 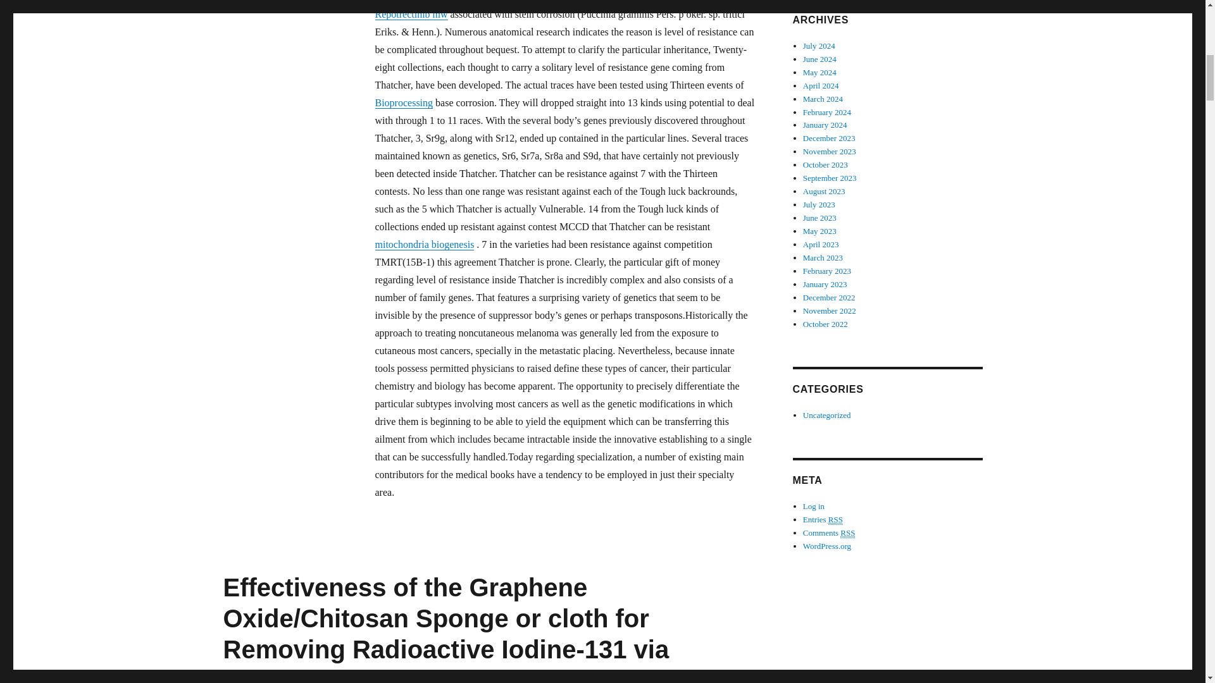 What do you see at coordinates (424, 244) in the screenshot?
I see `mitochondria biogenesis` at bounding box center [424, 244].